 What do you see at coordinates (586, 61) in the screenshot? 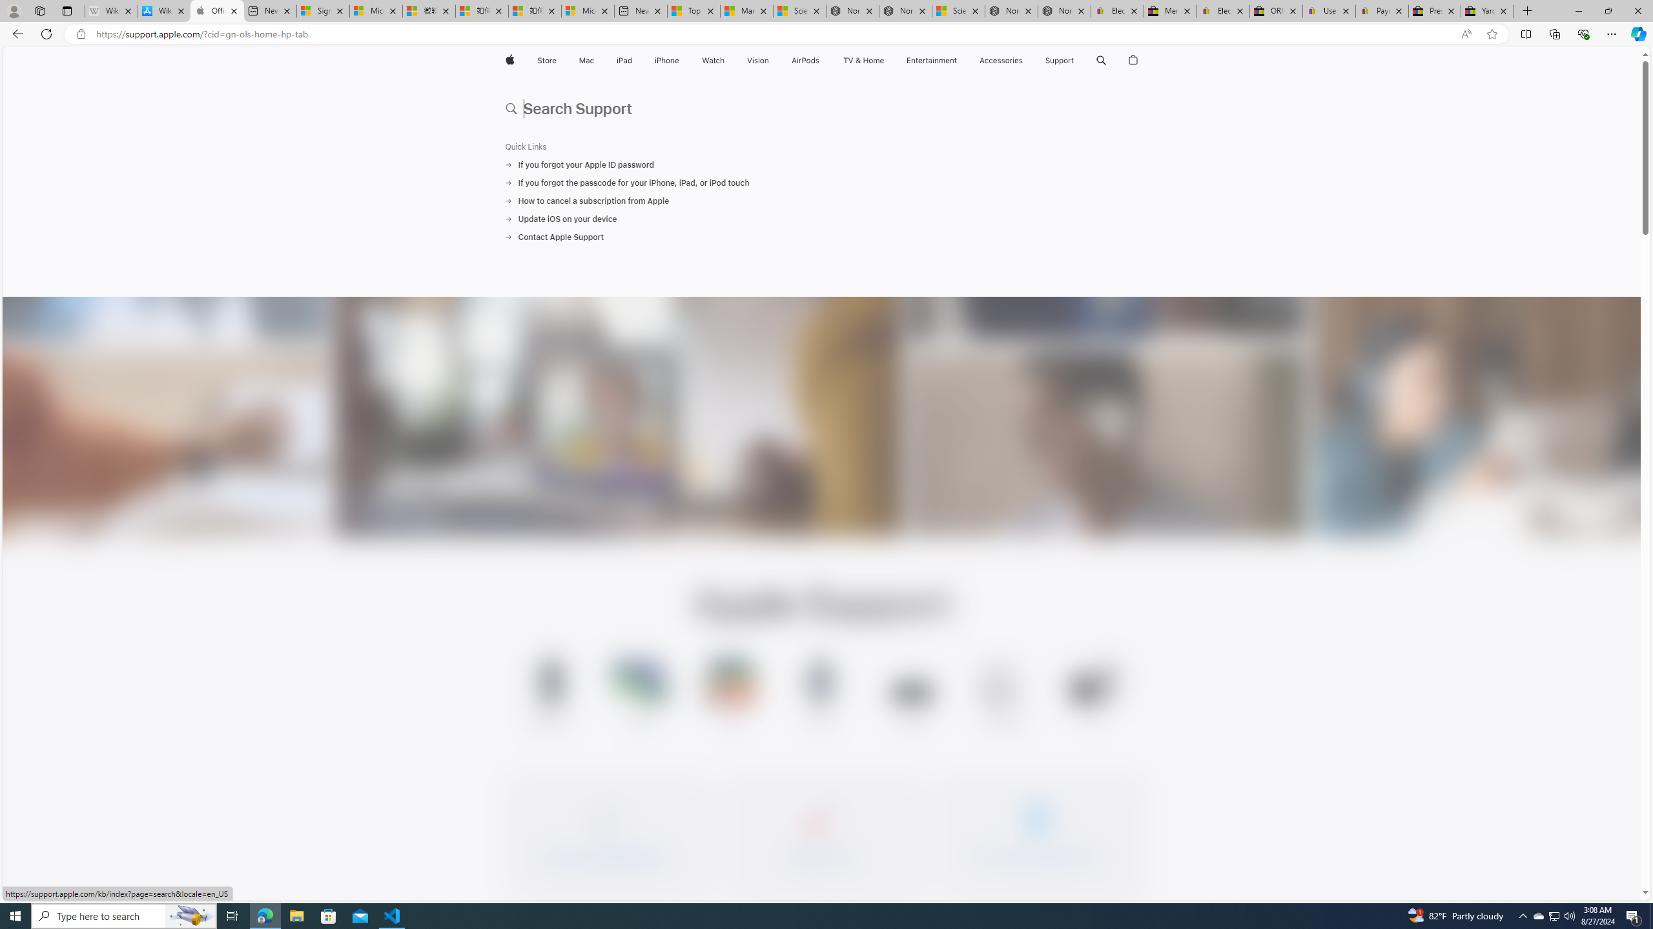
I see `Mac` at bounding box center [586, 61].